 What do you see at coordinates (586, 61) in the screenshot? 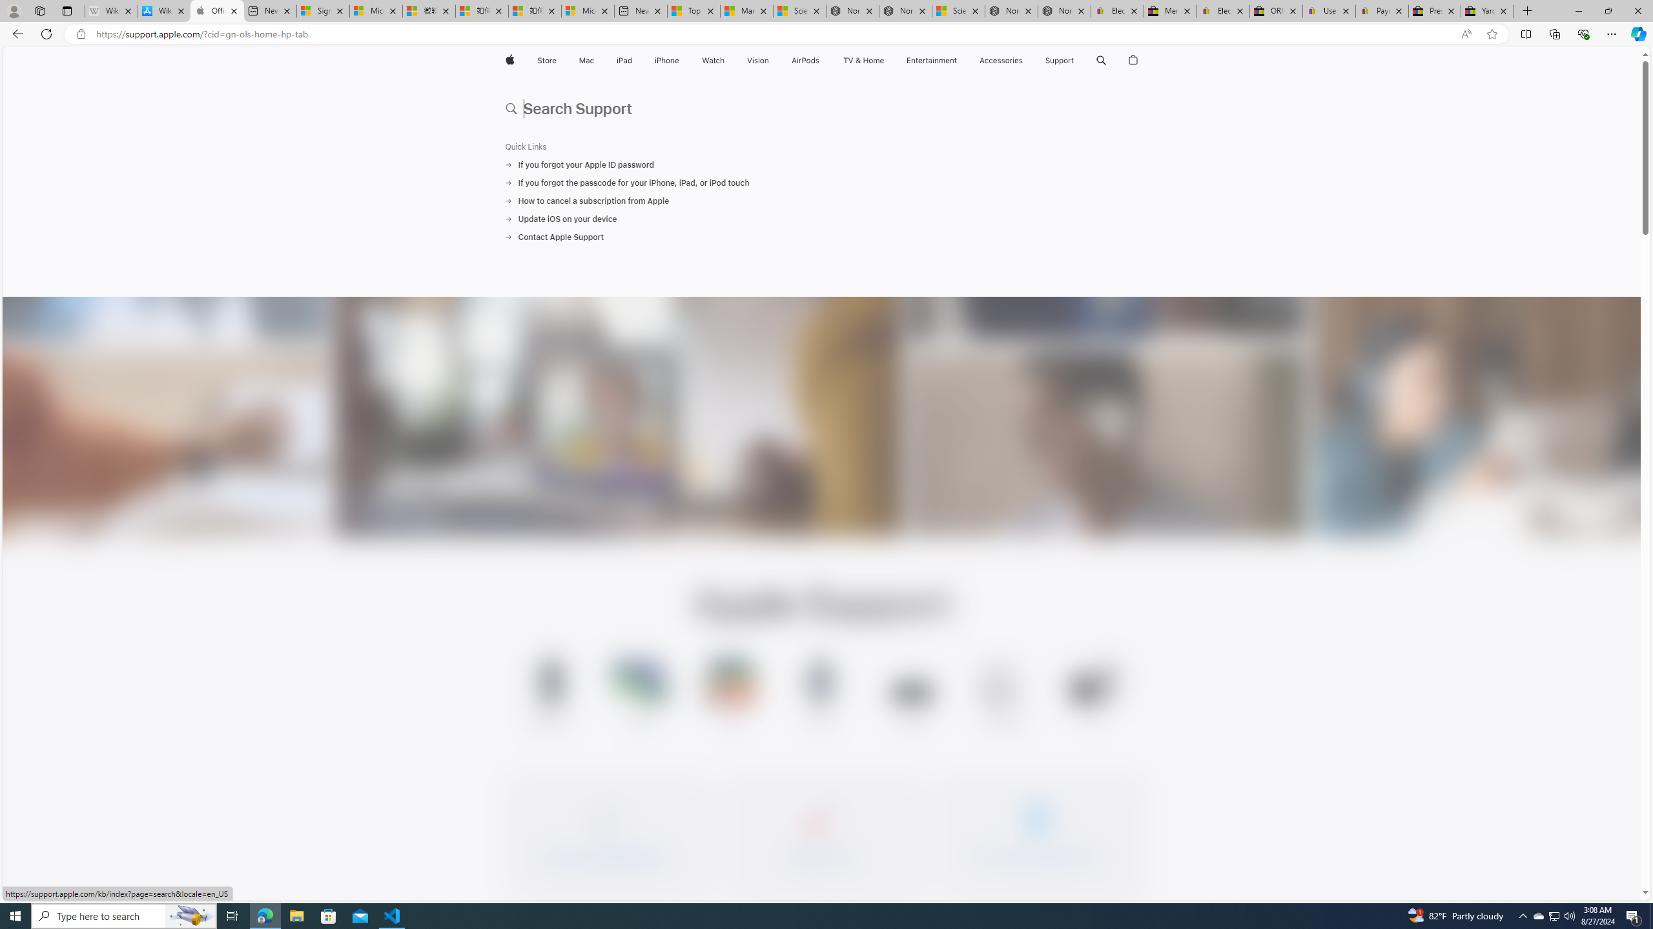
I see `Mac` at bounding box center [586, 61].